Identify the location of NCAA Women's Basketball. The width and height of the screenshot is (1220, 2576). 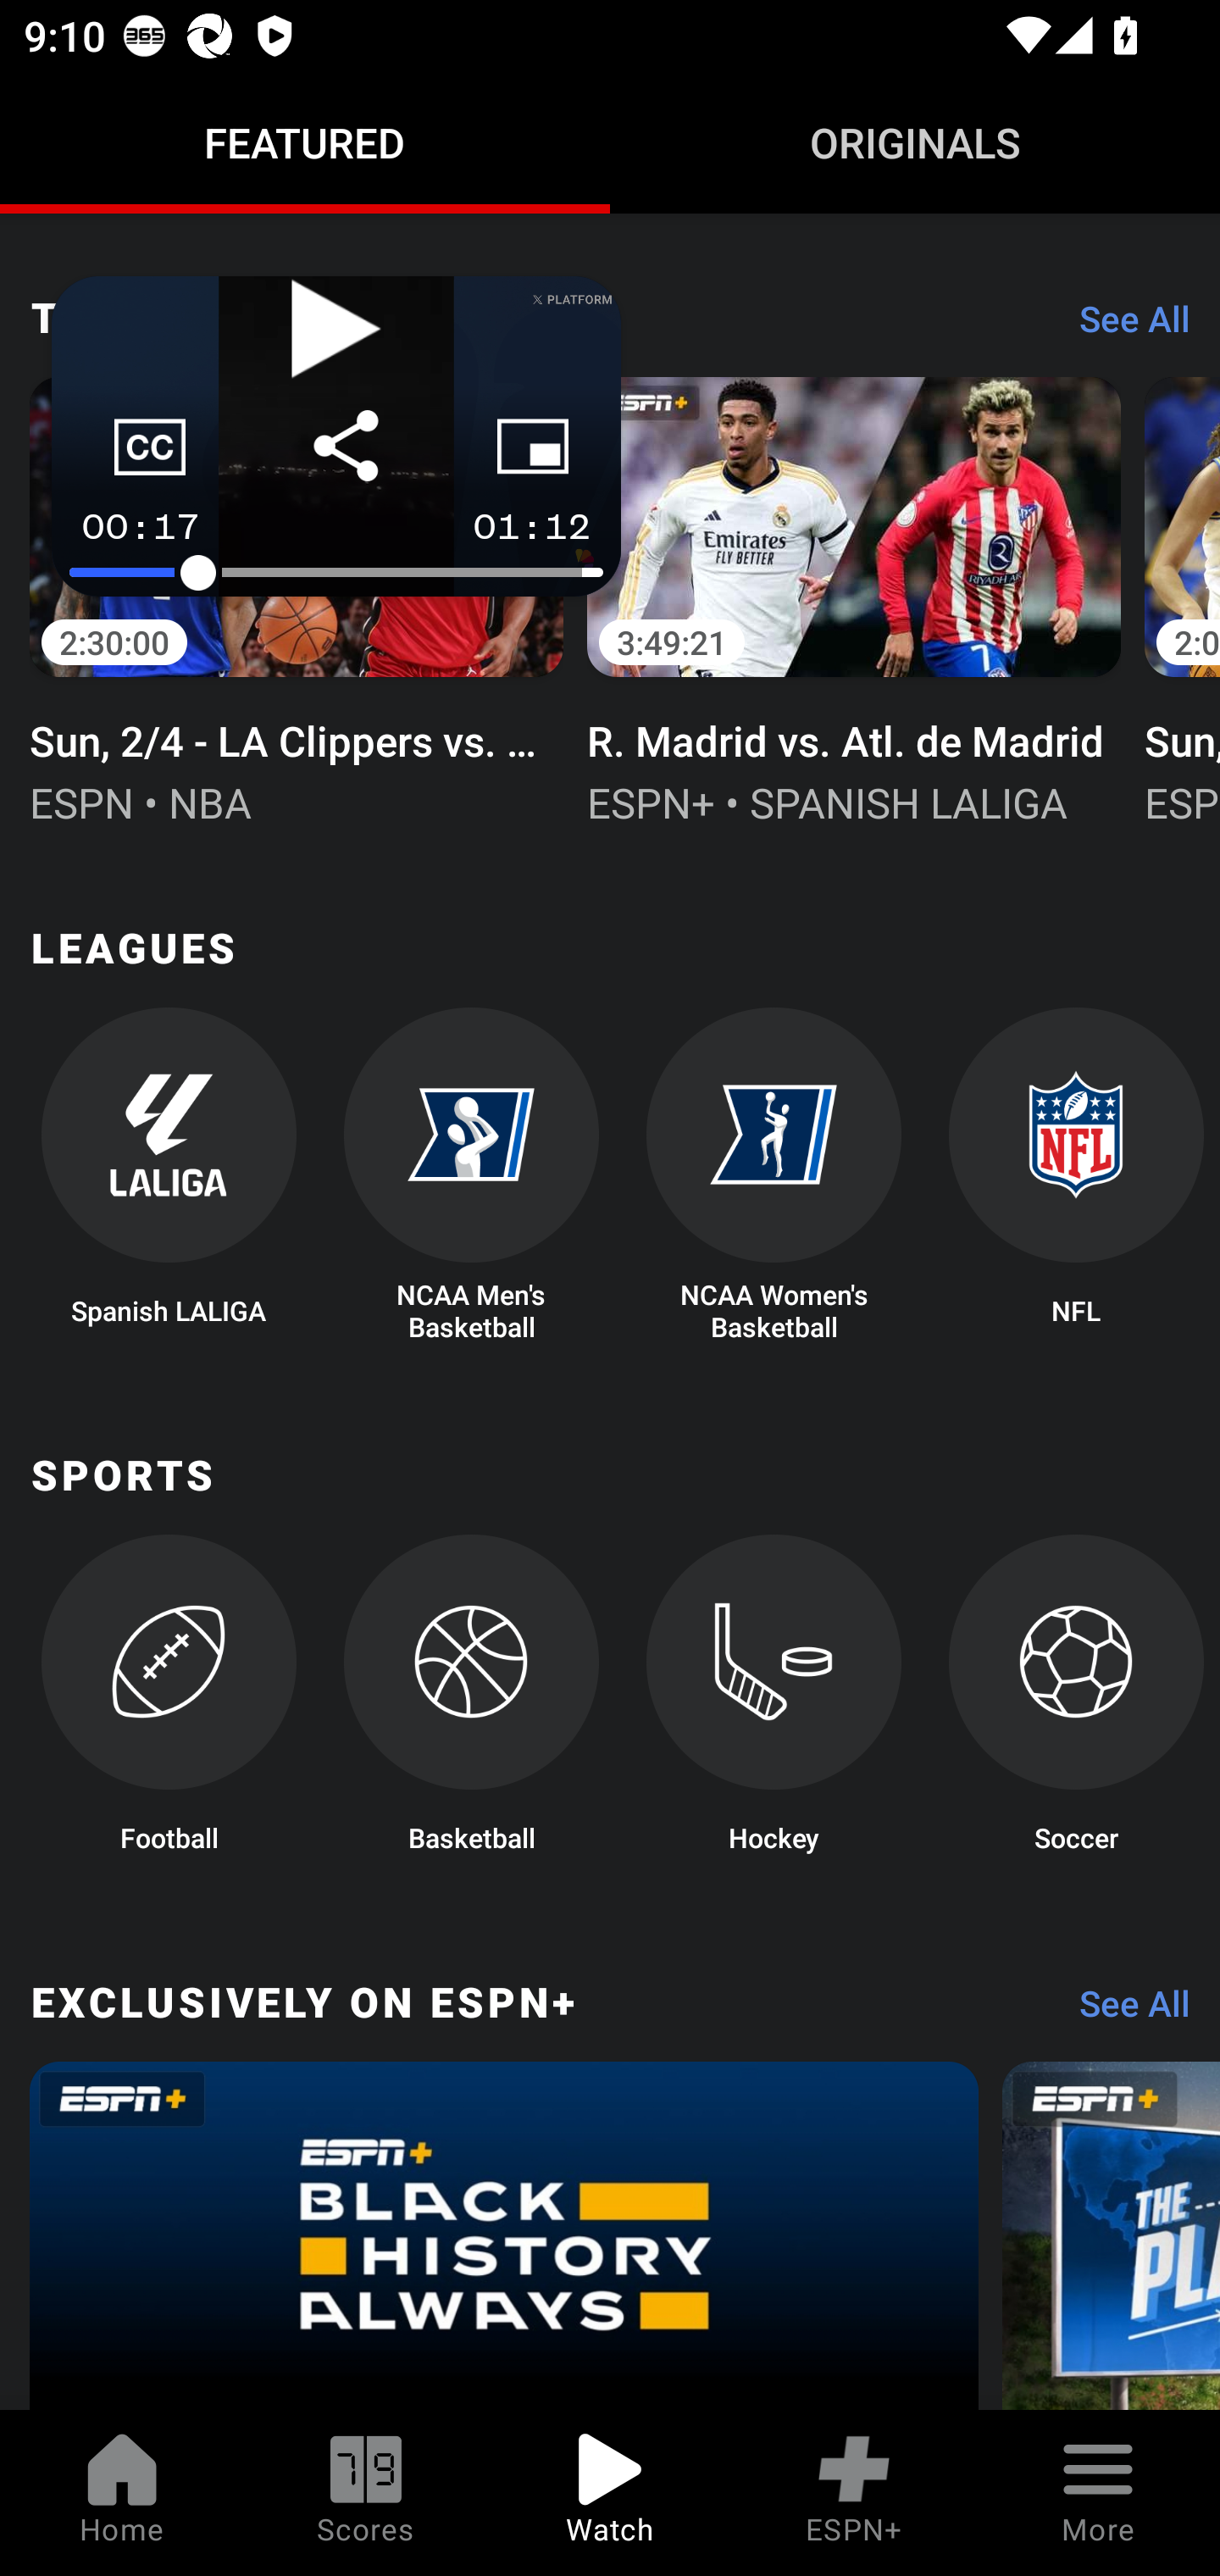
(774, 1175).